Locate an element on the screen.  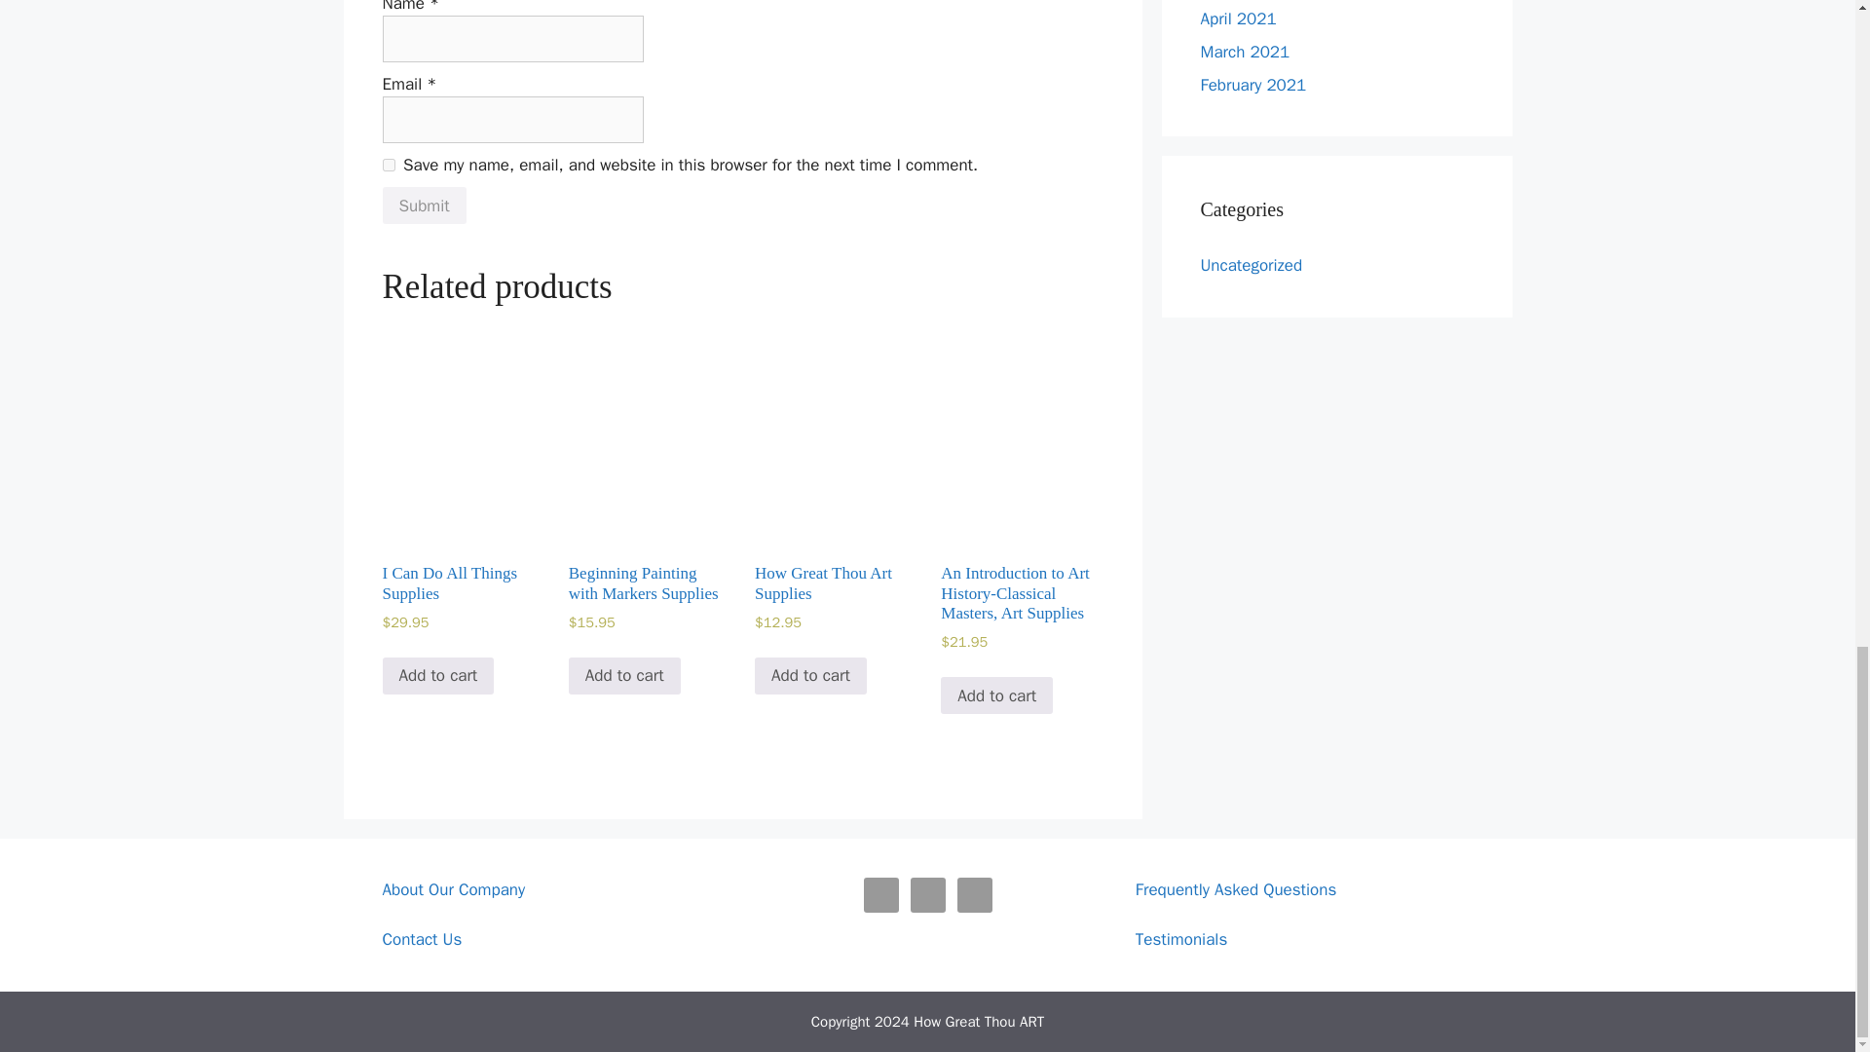
Add to cart is located at coordinates (995, 695).